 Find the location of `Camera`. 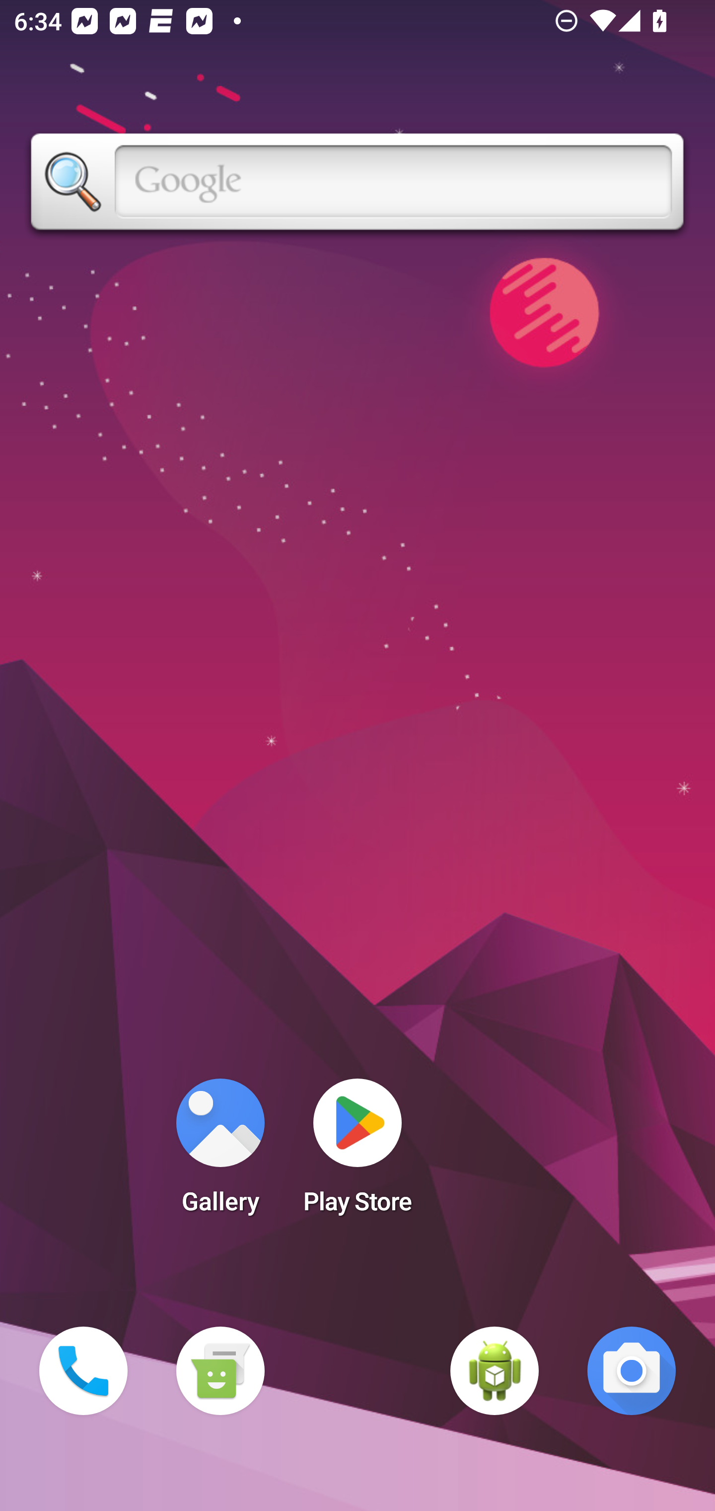

Camera is located at coordinates (632, 1371).